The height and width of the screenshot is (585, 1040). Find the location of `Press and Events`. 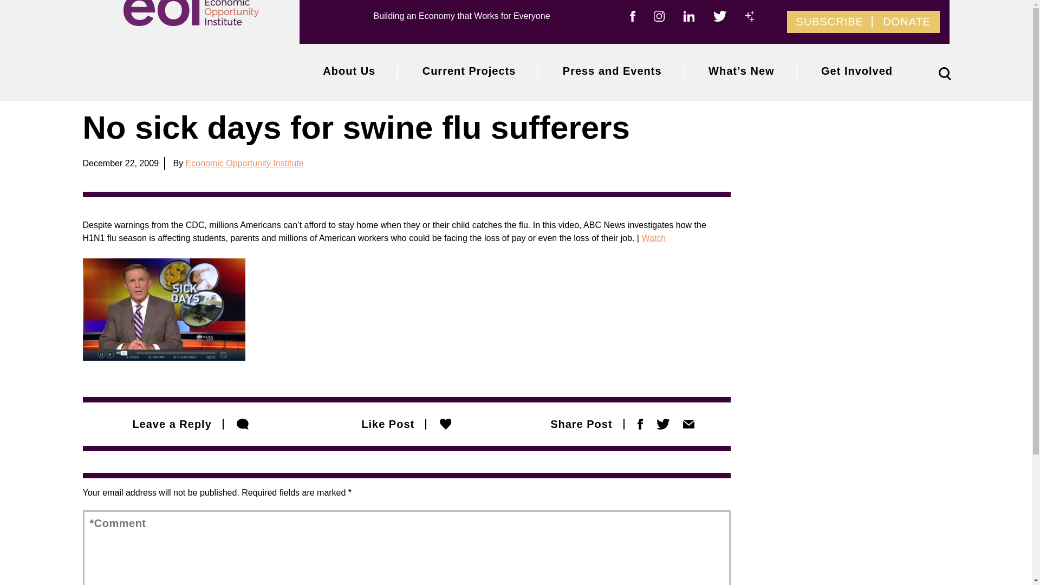

Press and Events is located at coordinates (612, 71).